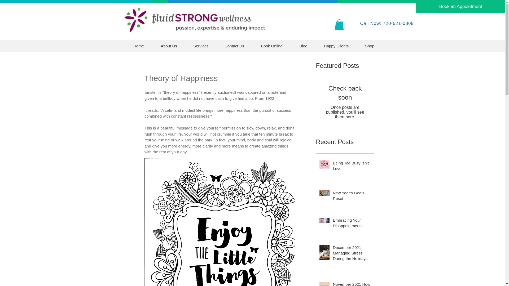 This screenshot has height=286, width=509. Describe the element at coordinates (336, 46) in the screenshot. I see `Happy Clients` at that location.